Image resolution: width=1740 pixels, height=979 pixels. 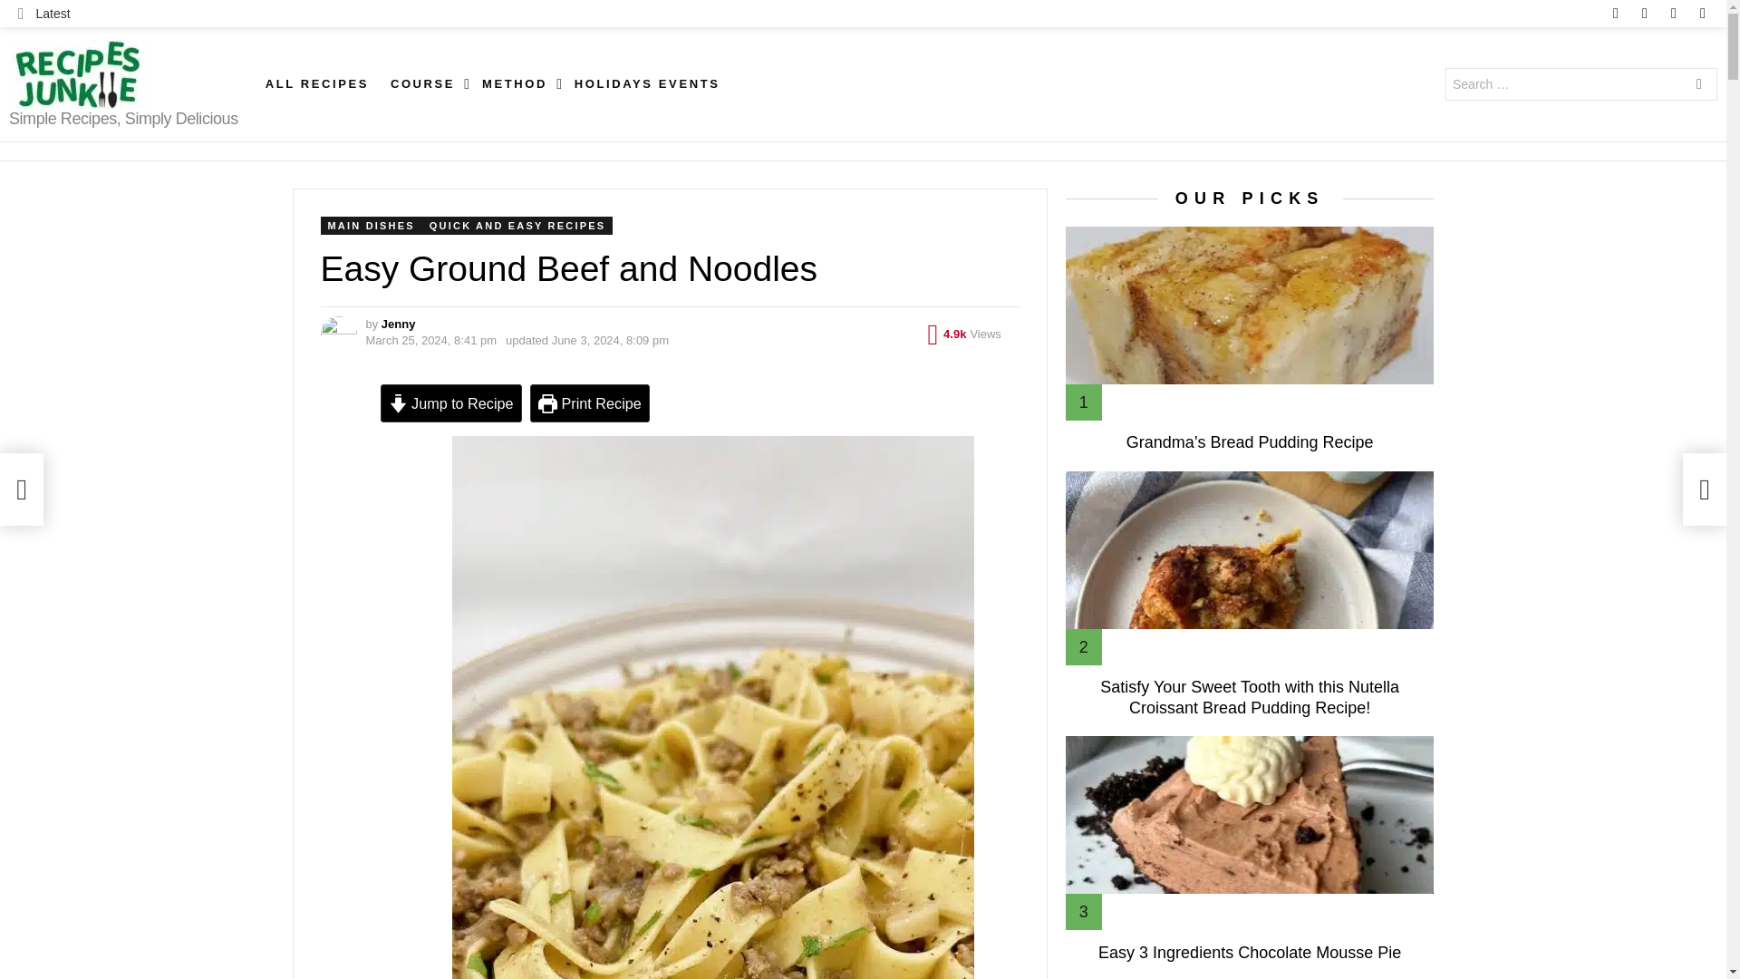 I want to click on instagram, so click(x=1645, y=13).